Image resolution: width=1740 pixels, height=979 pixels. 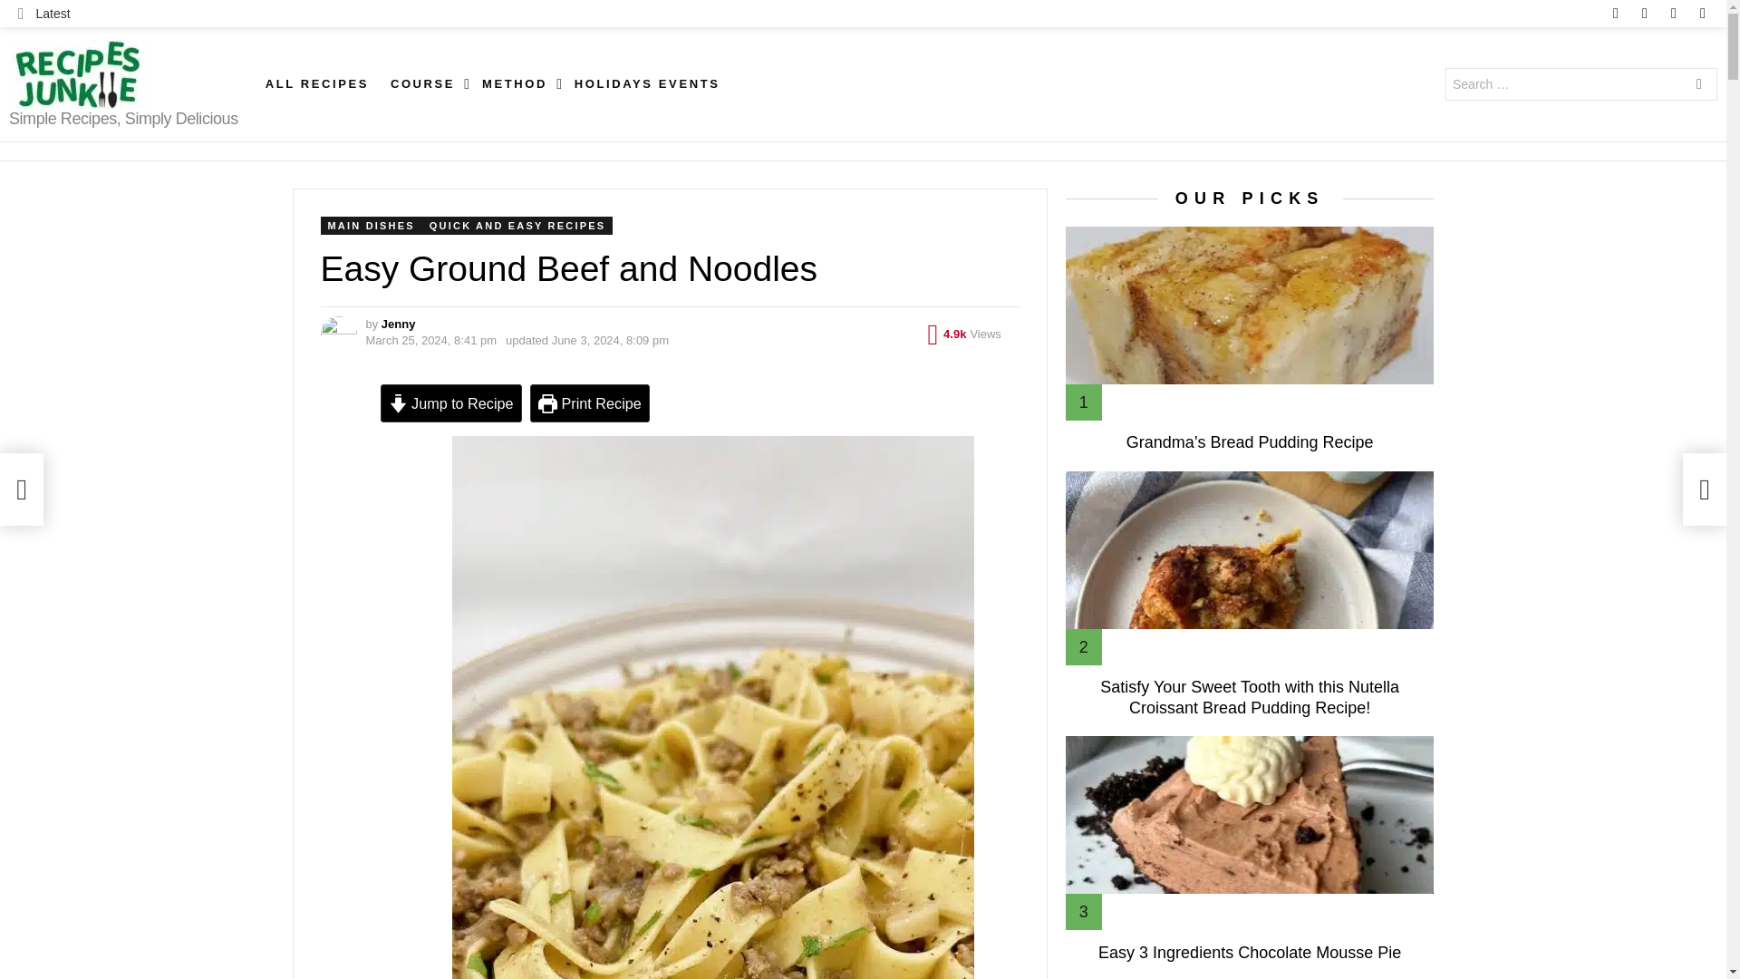 I want to click on instagram, so click(x=1645, y=13).